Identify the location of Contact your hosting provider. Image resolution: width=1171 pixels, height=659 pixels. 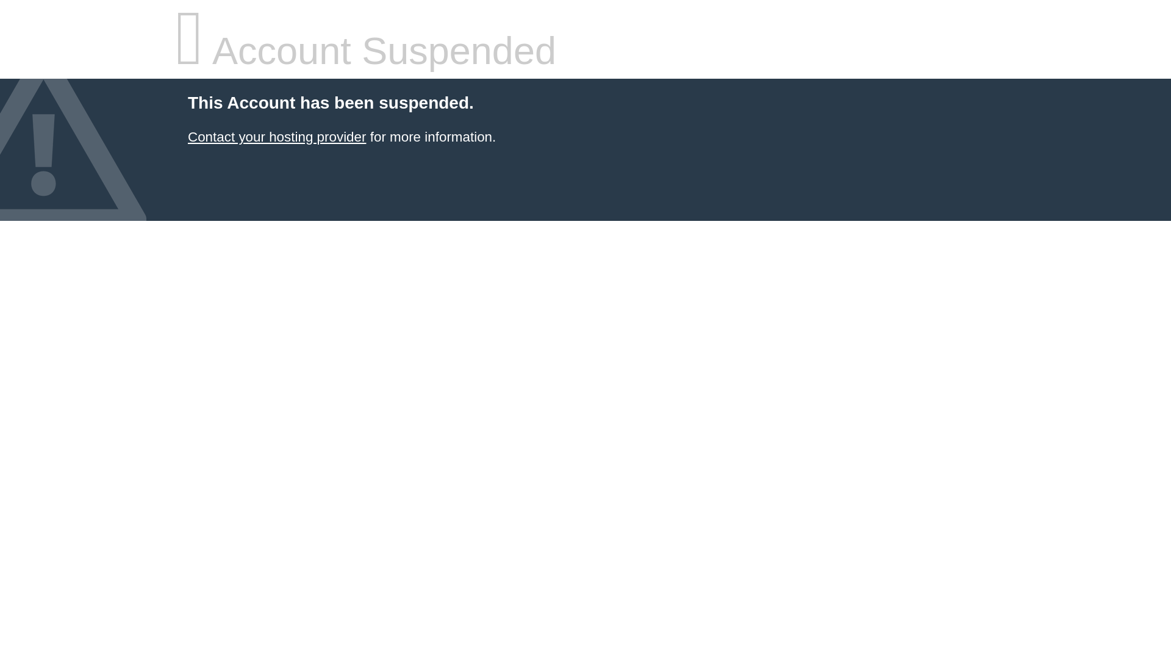
(276, 137).